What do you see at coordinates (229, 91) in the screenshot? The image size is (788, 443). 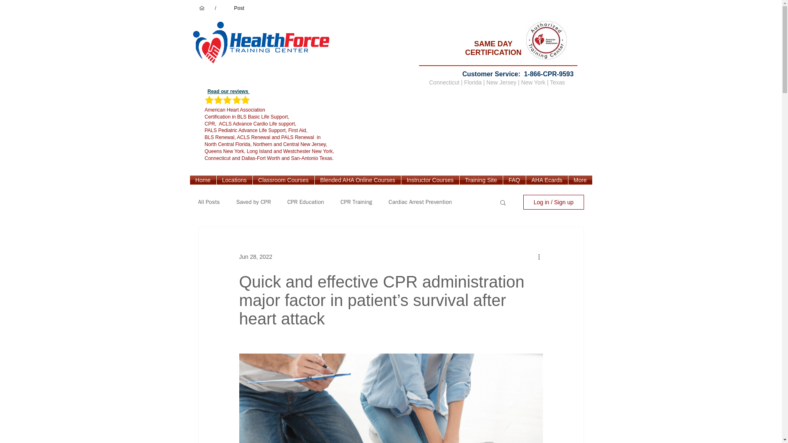 I see `Read our reviews ` at bounding box center [229, 91].